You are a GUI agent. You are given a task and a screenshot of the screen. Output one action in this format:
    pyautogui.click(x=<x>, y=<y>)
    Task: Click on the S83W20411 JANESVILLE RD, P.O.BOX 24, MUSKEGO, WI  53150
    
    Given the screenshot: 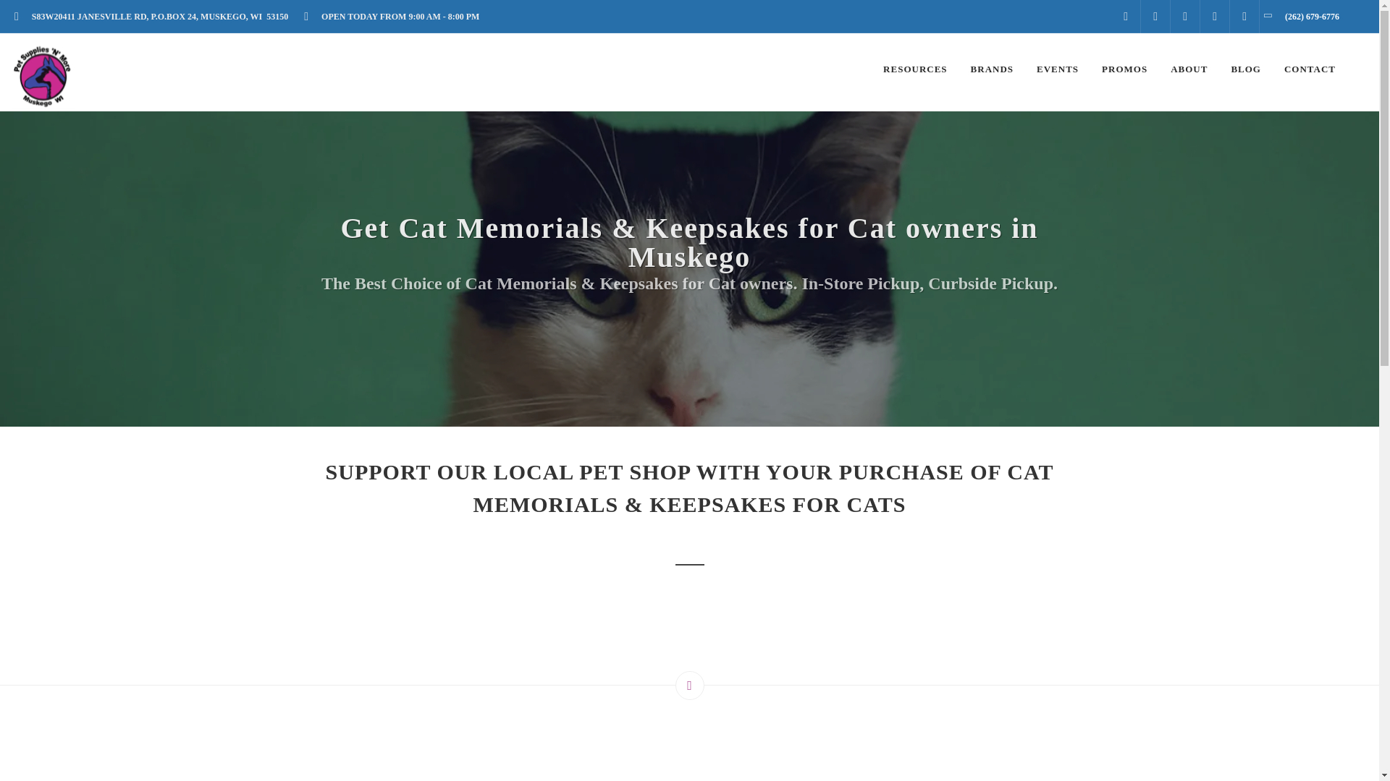 What is the action you would take?
    pyautogui.click(x=155, y=16)
    